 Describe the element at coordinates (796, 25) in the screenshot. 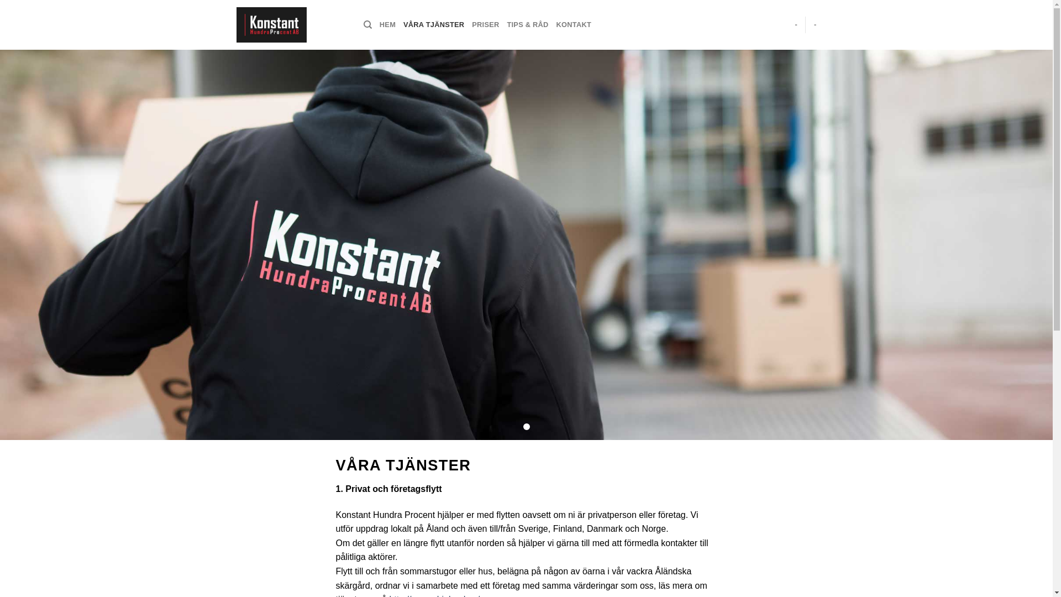

I see `-` at that location.